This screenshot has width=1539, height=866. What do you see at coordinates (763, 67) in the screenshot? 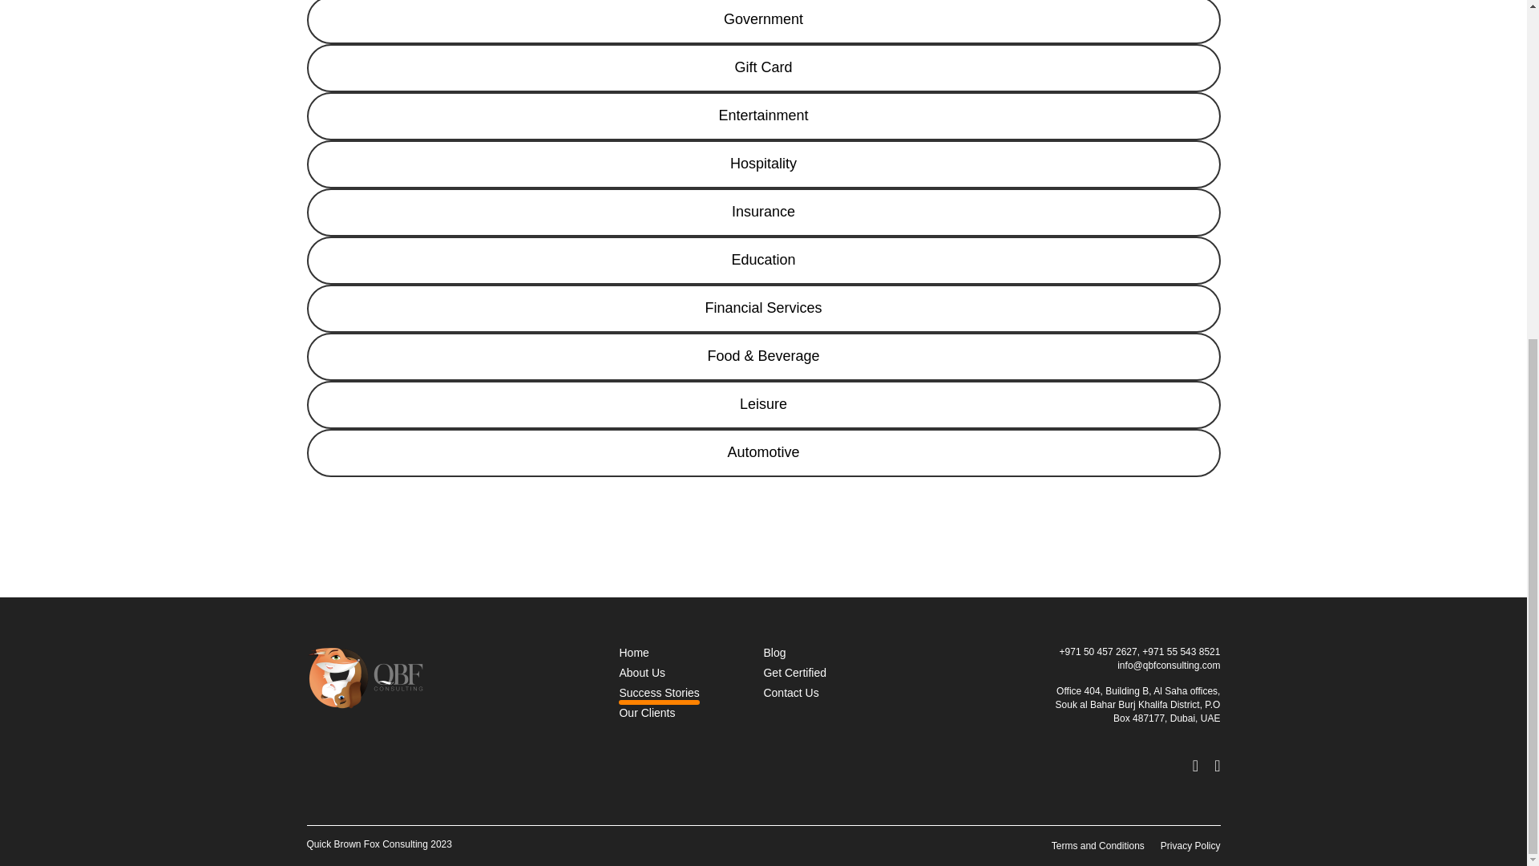
I see `Gift Card` at bounding box center [763, 67].